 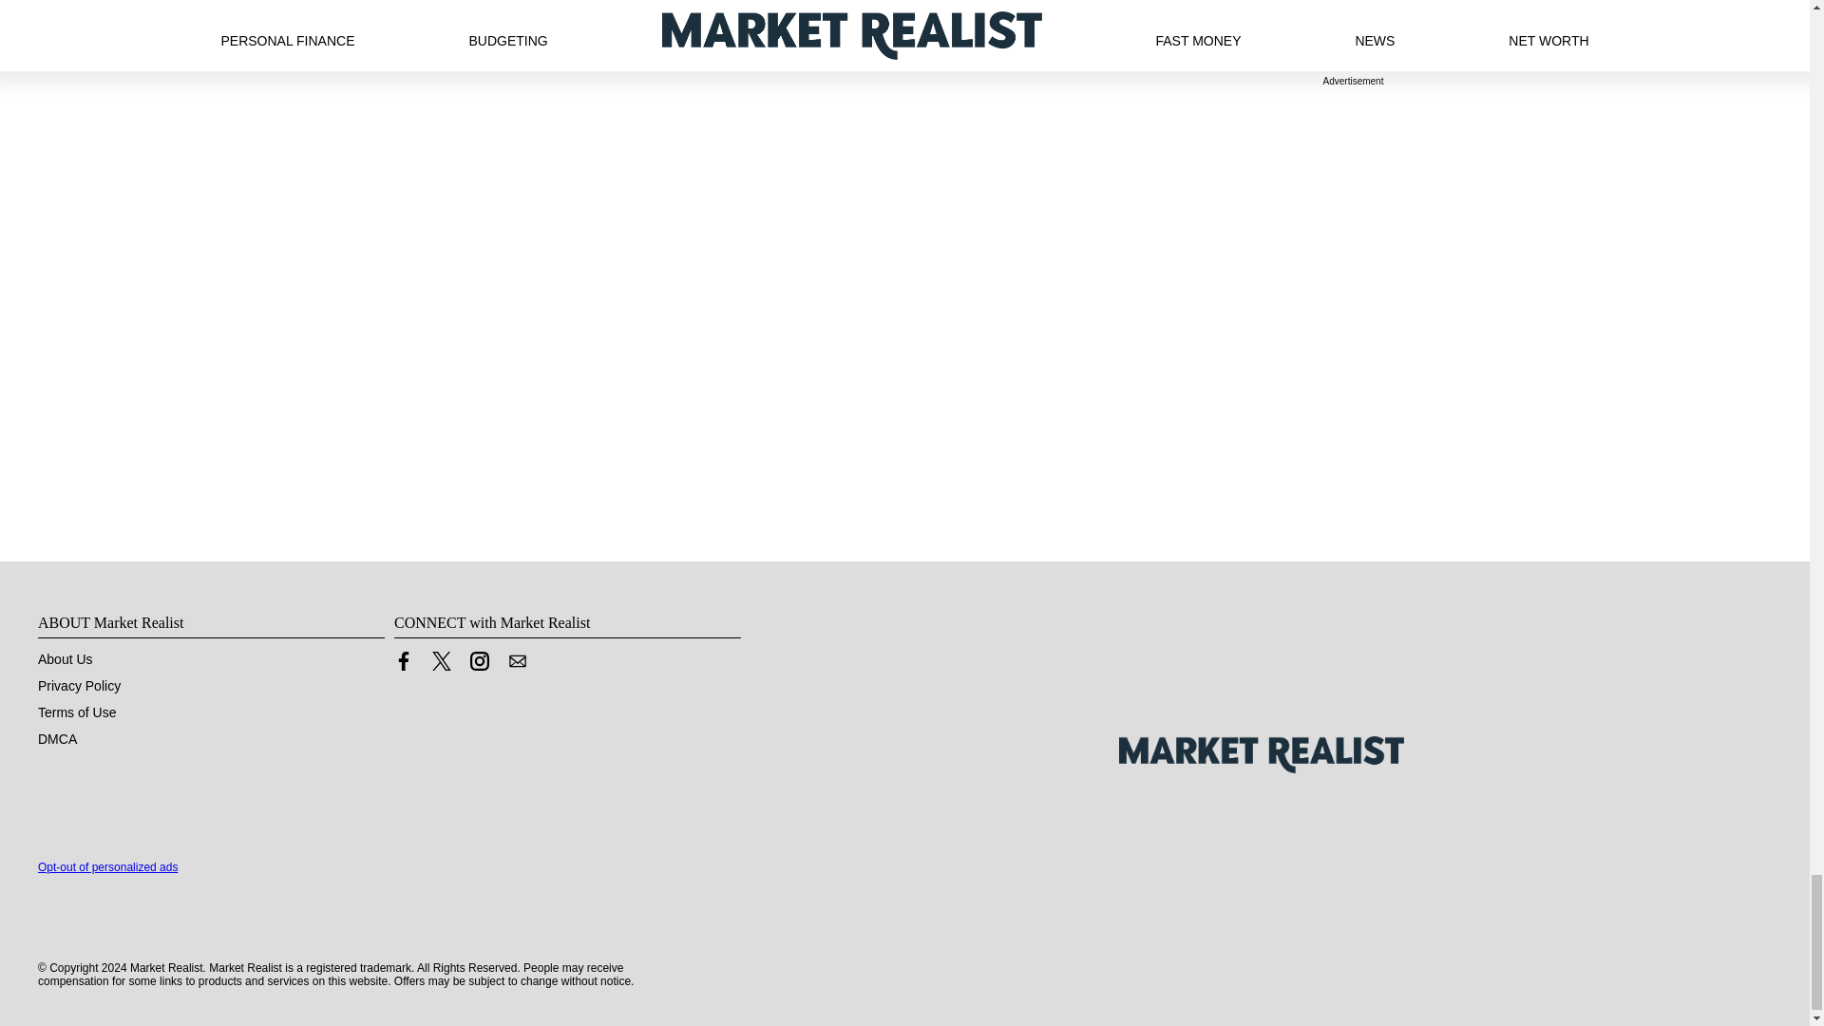 I want to click on Link to Instagram, so click(x=479, y=665).